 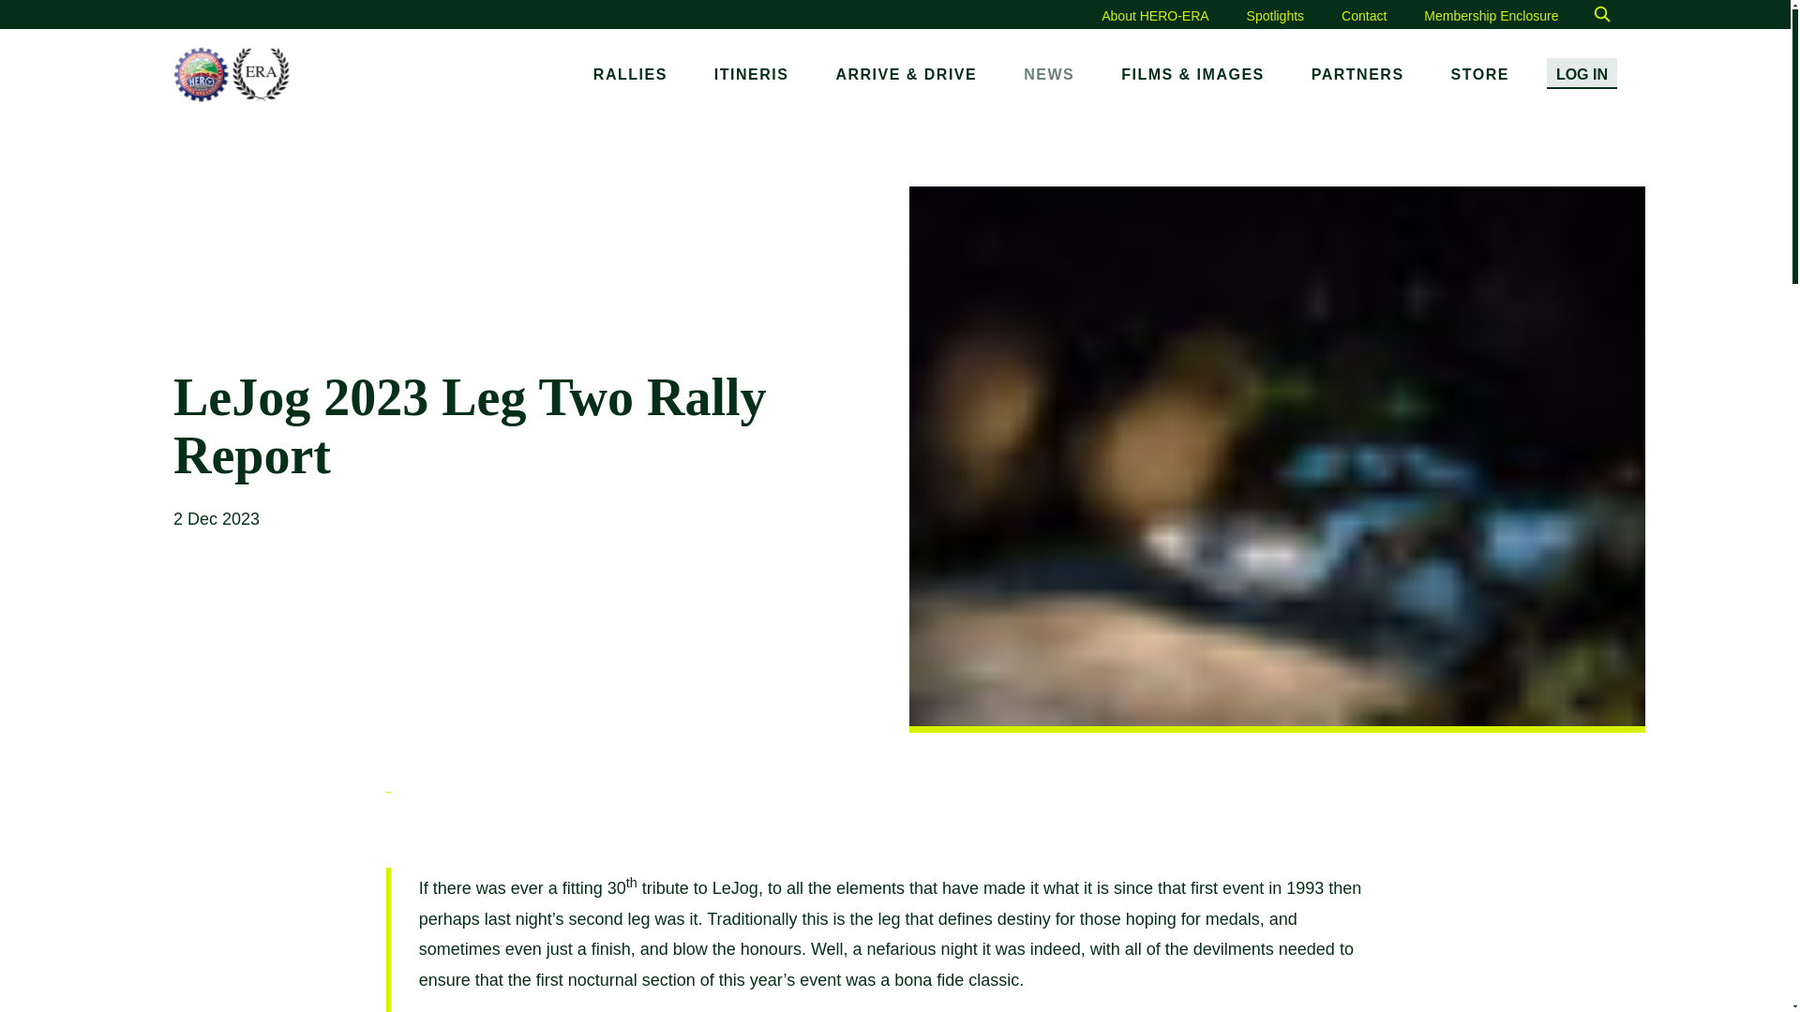 What do you see at coordinates (231, 74) in the screenshot?
I see `Home` at bounding box center [231, 74].